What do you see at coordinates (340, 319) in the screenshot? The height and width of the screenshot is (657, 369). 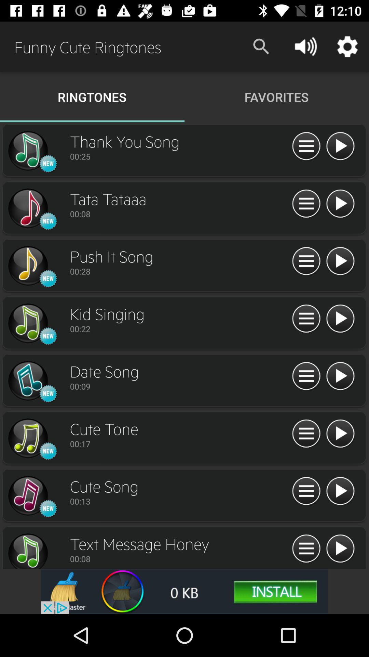 I see `play` at bounding box center [340, 319].